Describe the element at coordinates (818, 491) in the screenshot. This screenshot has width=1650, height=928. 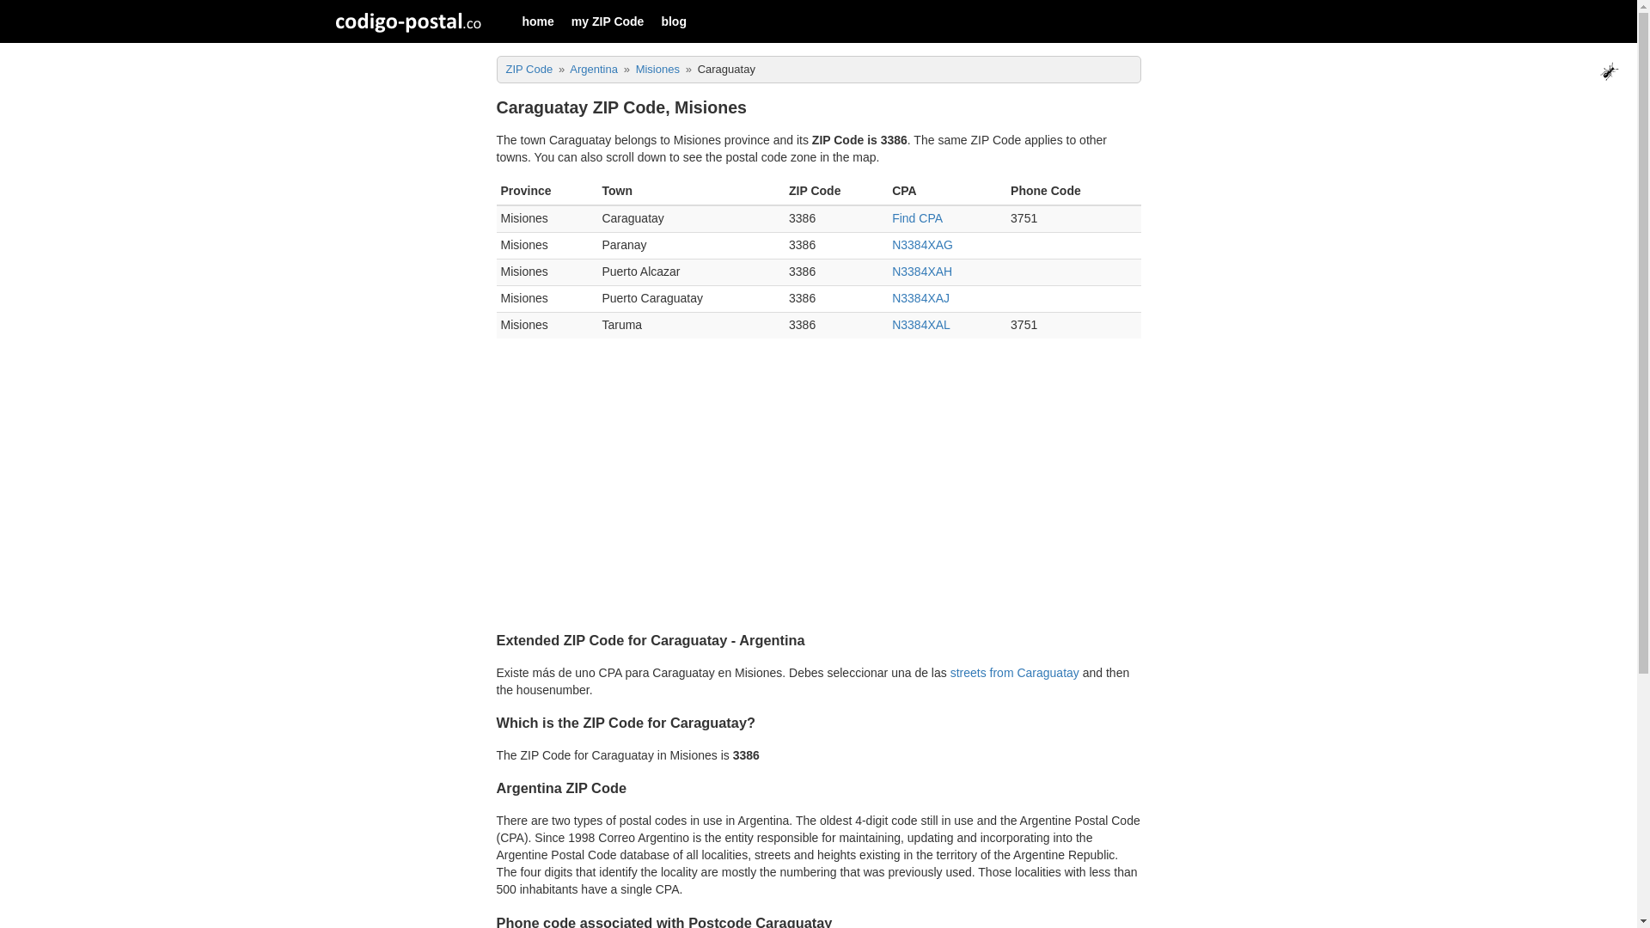
I see `Advertisement` at that location.